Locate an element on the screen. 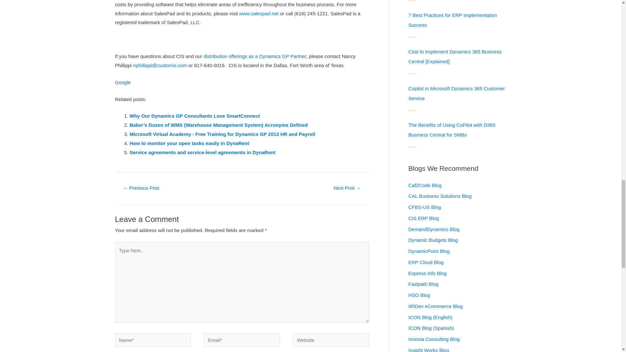 This screenshot has height=352, width=626. Nancy Phillippi  is located at coordinates (159, 65).